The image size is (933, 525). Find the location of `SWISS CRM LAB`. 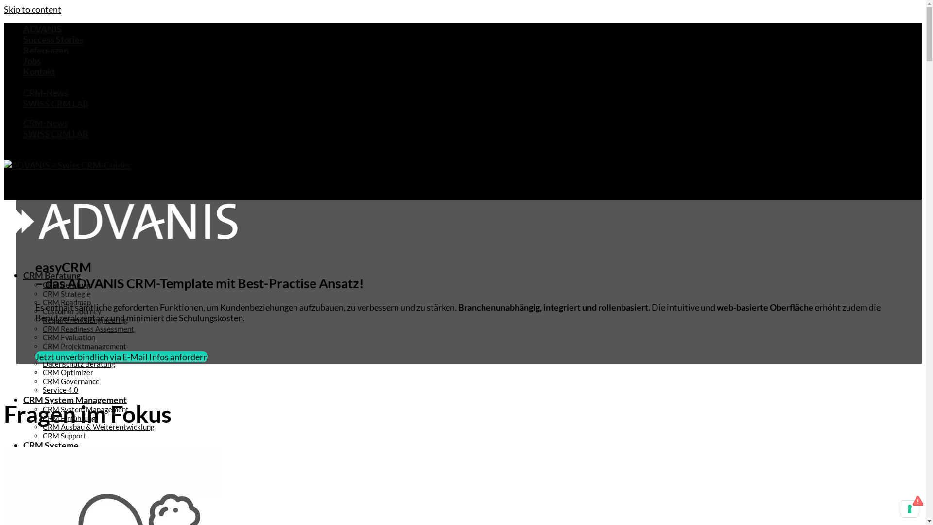

SWISS CRM LAB is located at coordinates (56, 134).